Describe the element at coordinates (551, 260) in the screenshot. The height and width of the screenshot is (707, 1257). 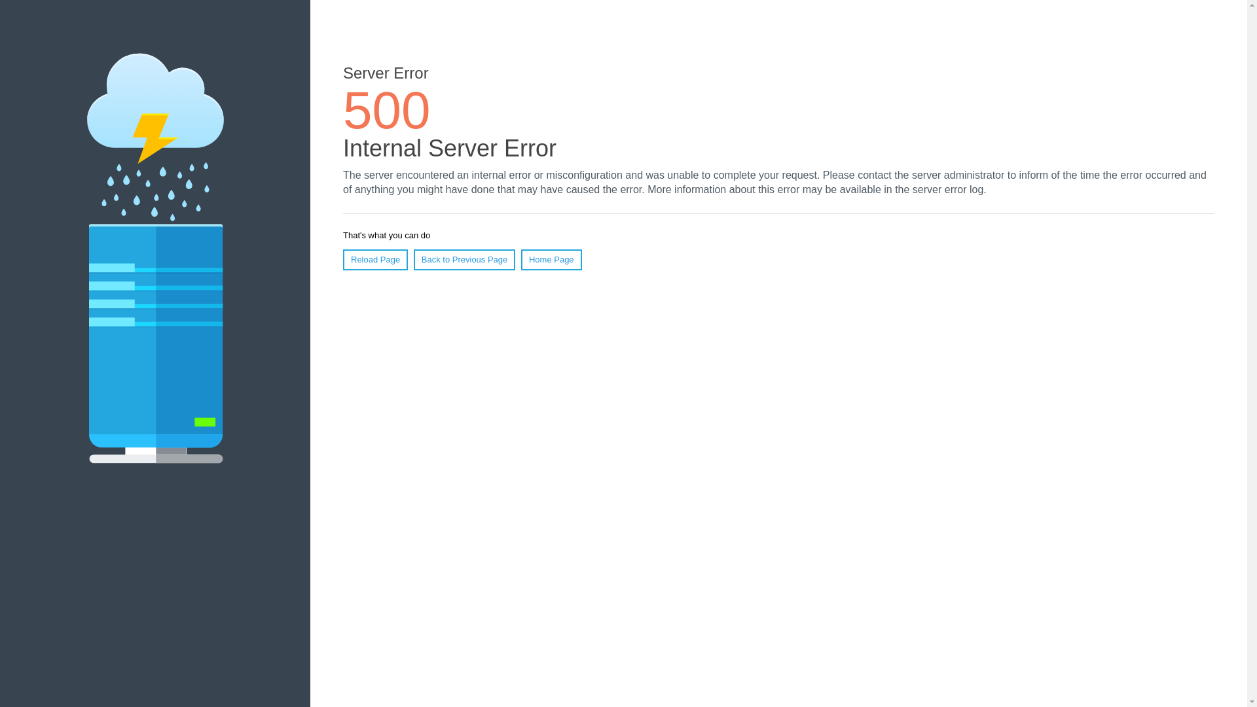
I see `Home Page` at that location.